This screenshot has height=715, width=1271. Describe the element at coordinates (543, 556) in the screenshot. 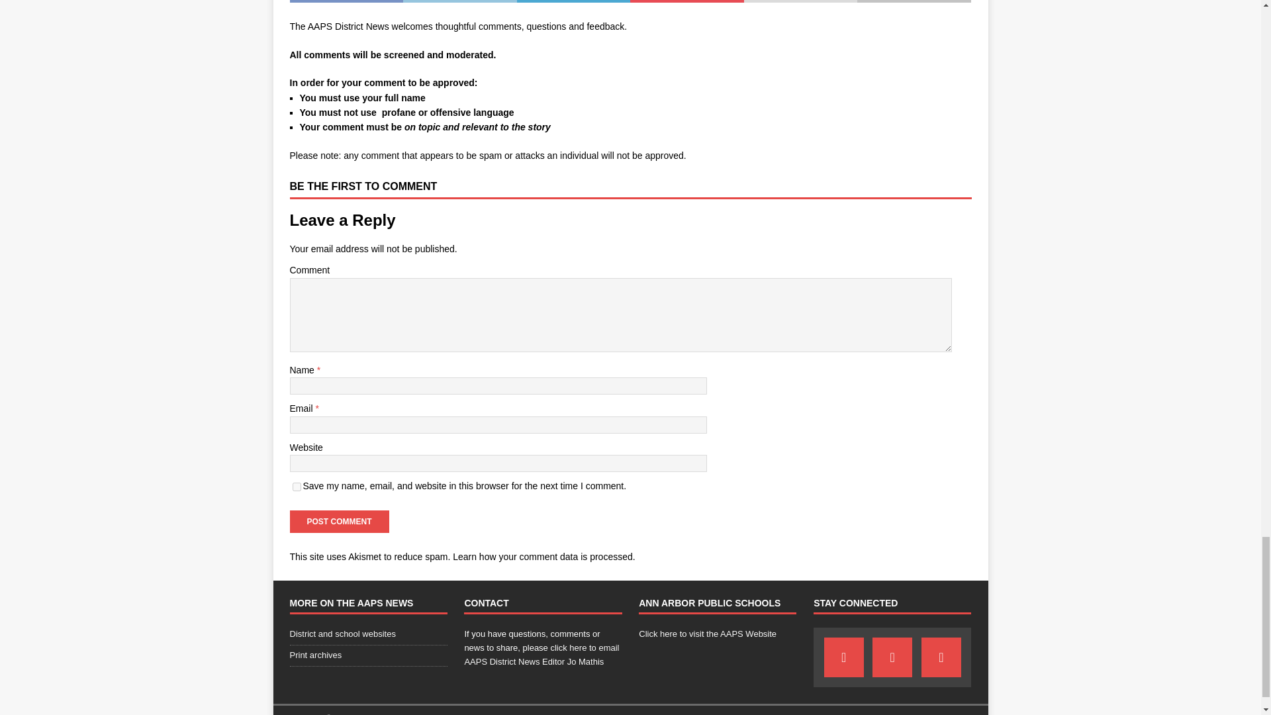

I see `Learn how your comment data is processed` at that location.